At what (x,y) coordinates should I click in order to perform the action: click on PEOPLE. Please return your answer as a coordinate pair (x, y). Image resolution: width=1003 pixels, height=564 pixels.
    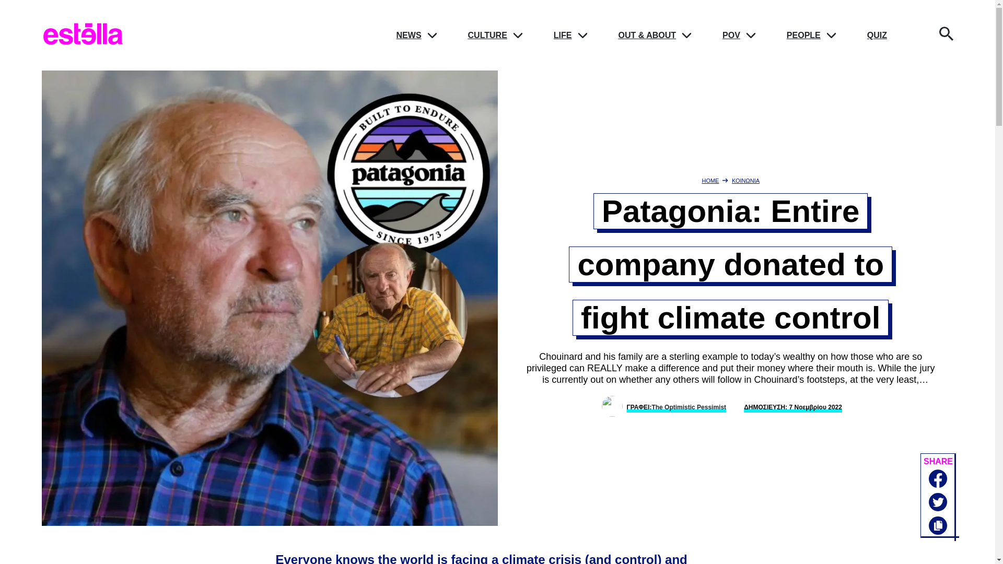
    Looking at the image, I should click on (803, 35).